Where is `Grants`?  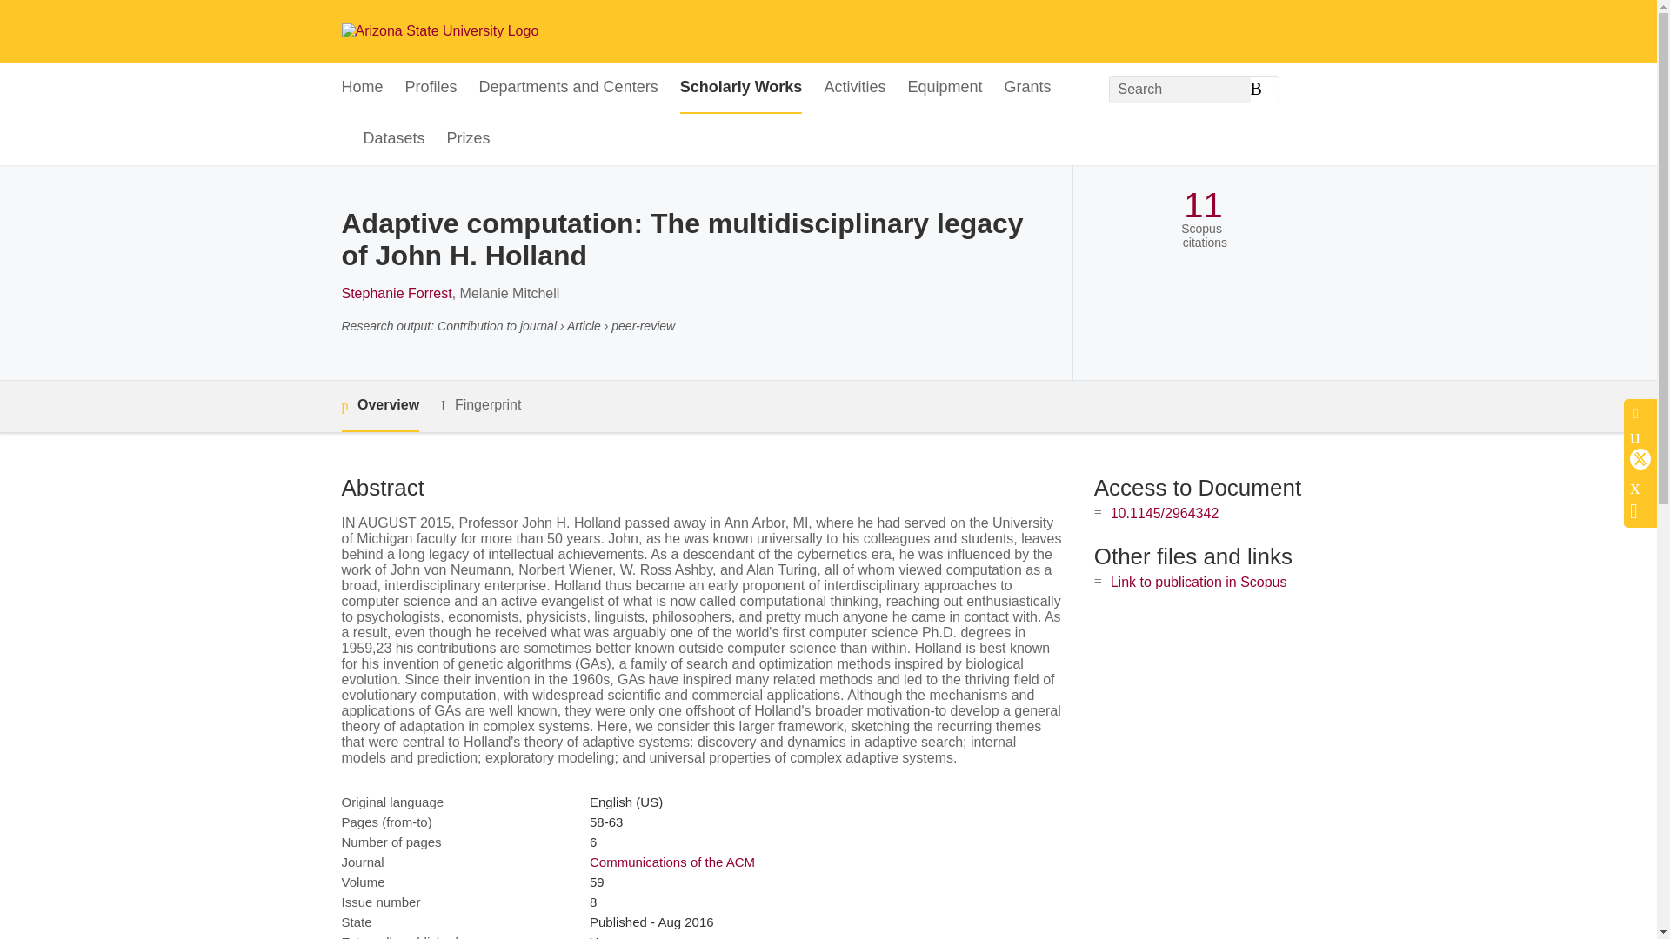 Grants is located at coordinates (1026, 88).